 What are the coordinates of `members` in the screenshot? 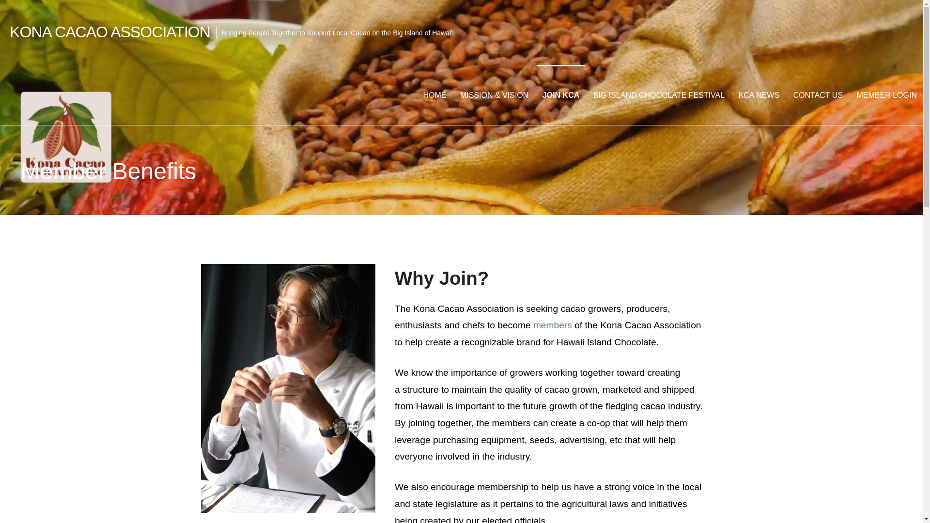 It's located at (552, 324).